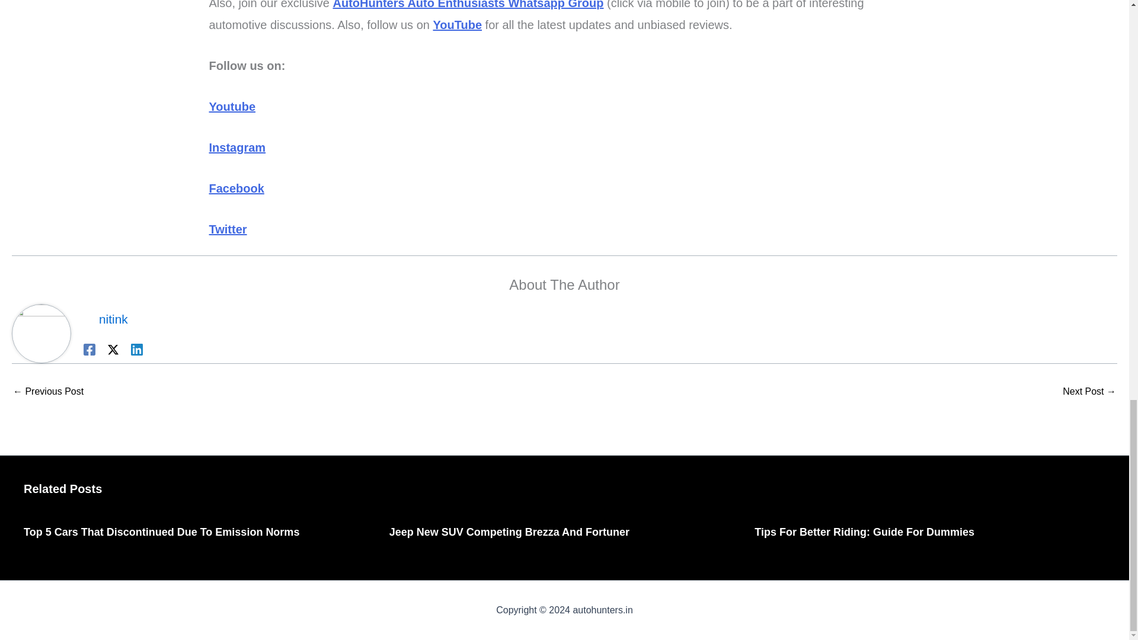  What do you see at coordinates (236, 188) in the screenshot?
I see `Facebook` at bounding box center [236, 188].